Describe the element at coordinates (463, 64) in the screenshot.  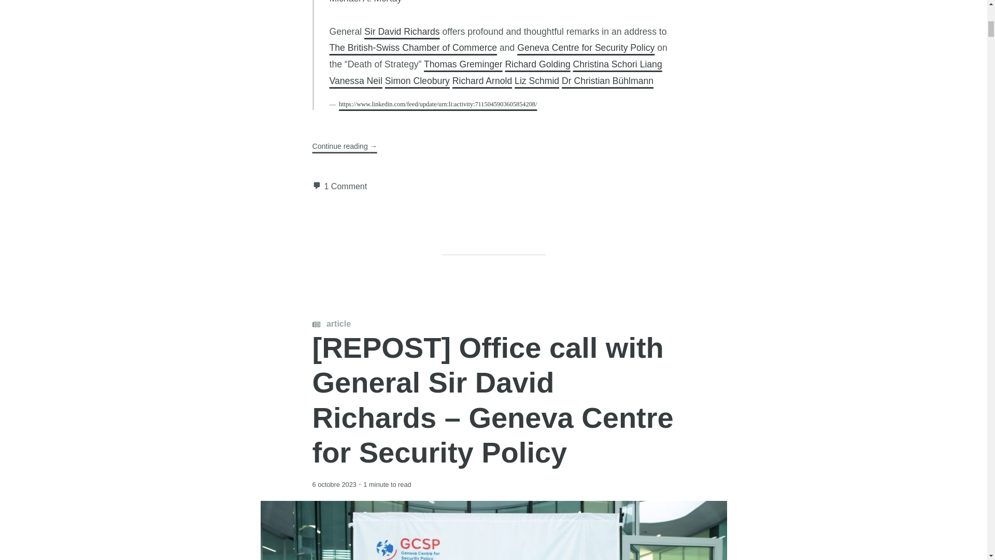
I see `Thomas Greminger` at that location.